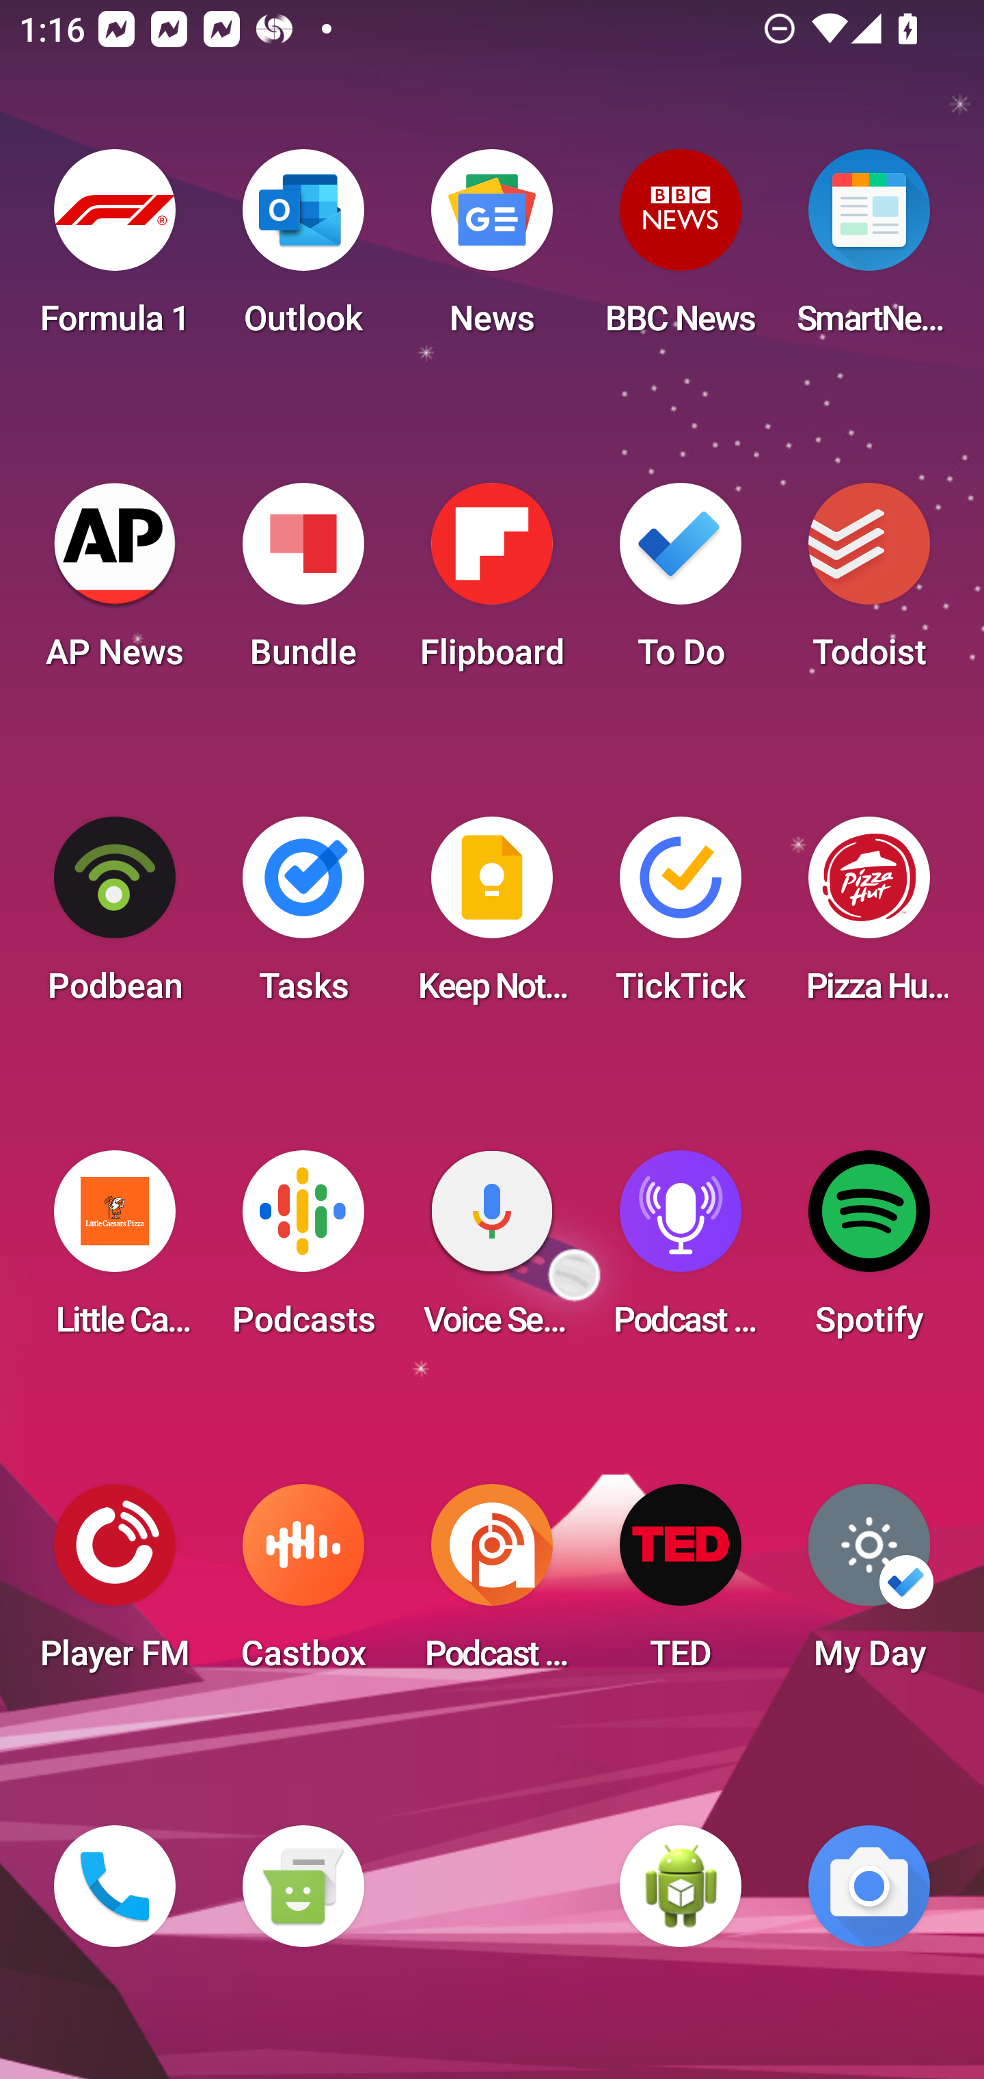 This screenshot has width=984, height=2079. I want to click on Podcast Addict, so click(492, 1585).